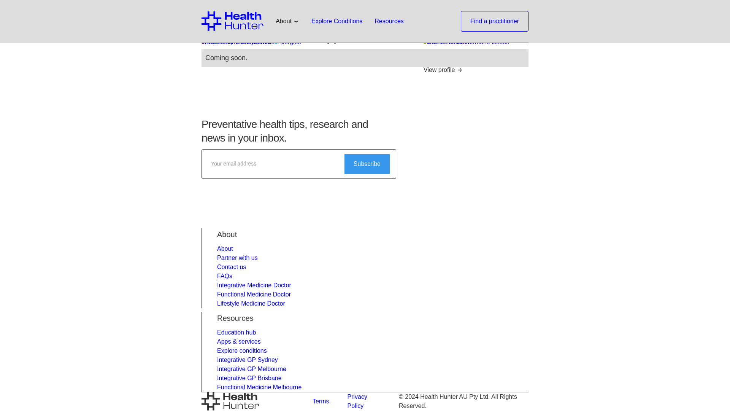  Describe the element at coordinates (443, 42) in the screenshot. I see `Men's Health` at that location.